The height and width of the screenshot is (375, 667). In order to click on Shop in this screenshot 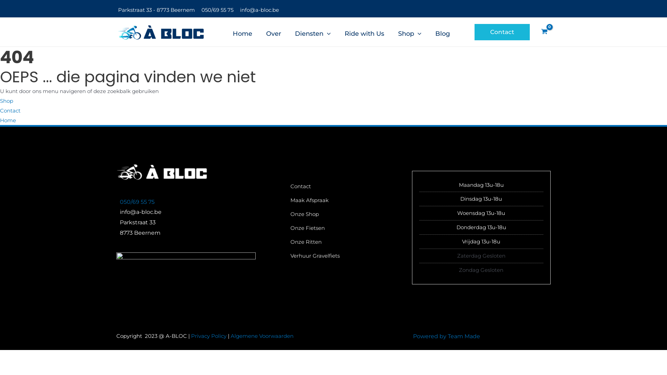, I will do `click(410, 32)`.